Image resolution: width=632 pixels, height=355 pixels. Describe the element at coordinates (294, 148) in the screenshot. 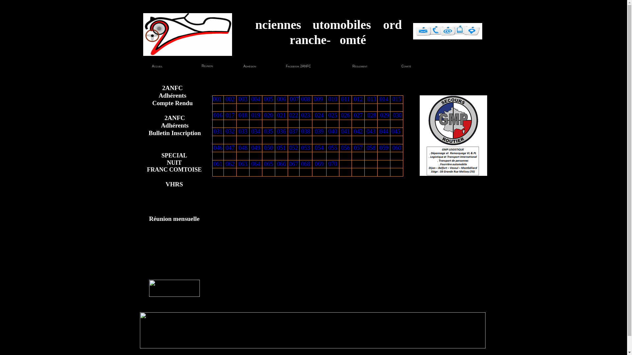

I see `052` at that location.